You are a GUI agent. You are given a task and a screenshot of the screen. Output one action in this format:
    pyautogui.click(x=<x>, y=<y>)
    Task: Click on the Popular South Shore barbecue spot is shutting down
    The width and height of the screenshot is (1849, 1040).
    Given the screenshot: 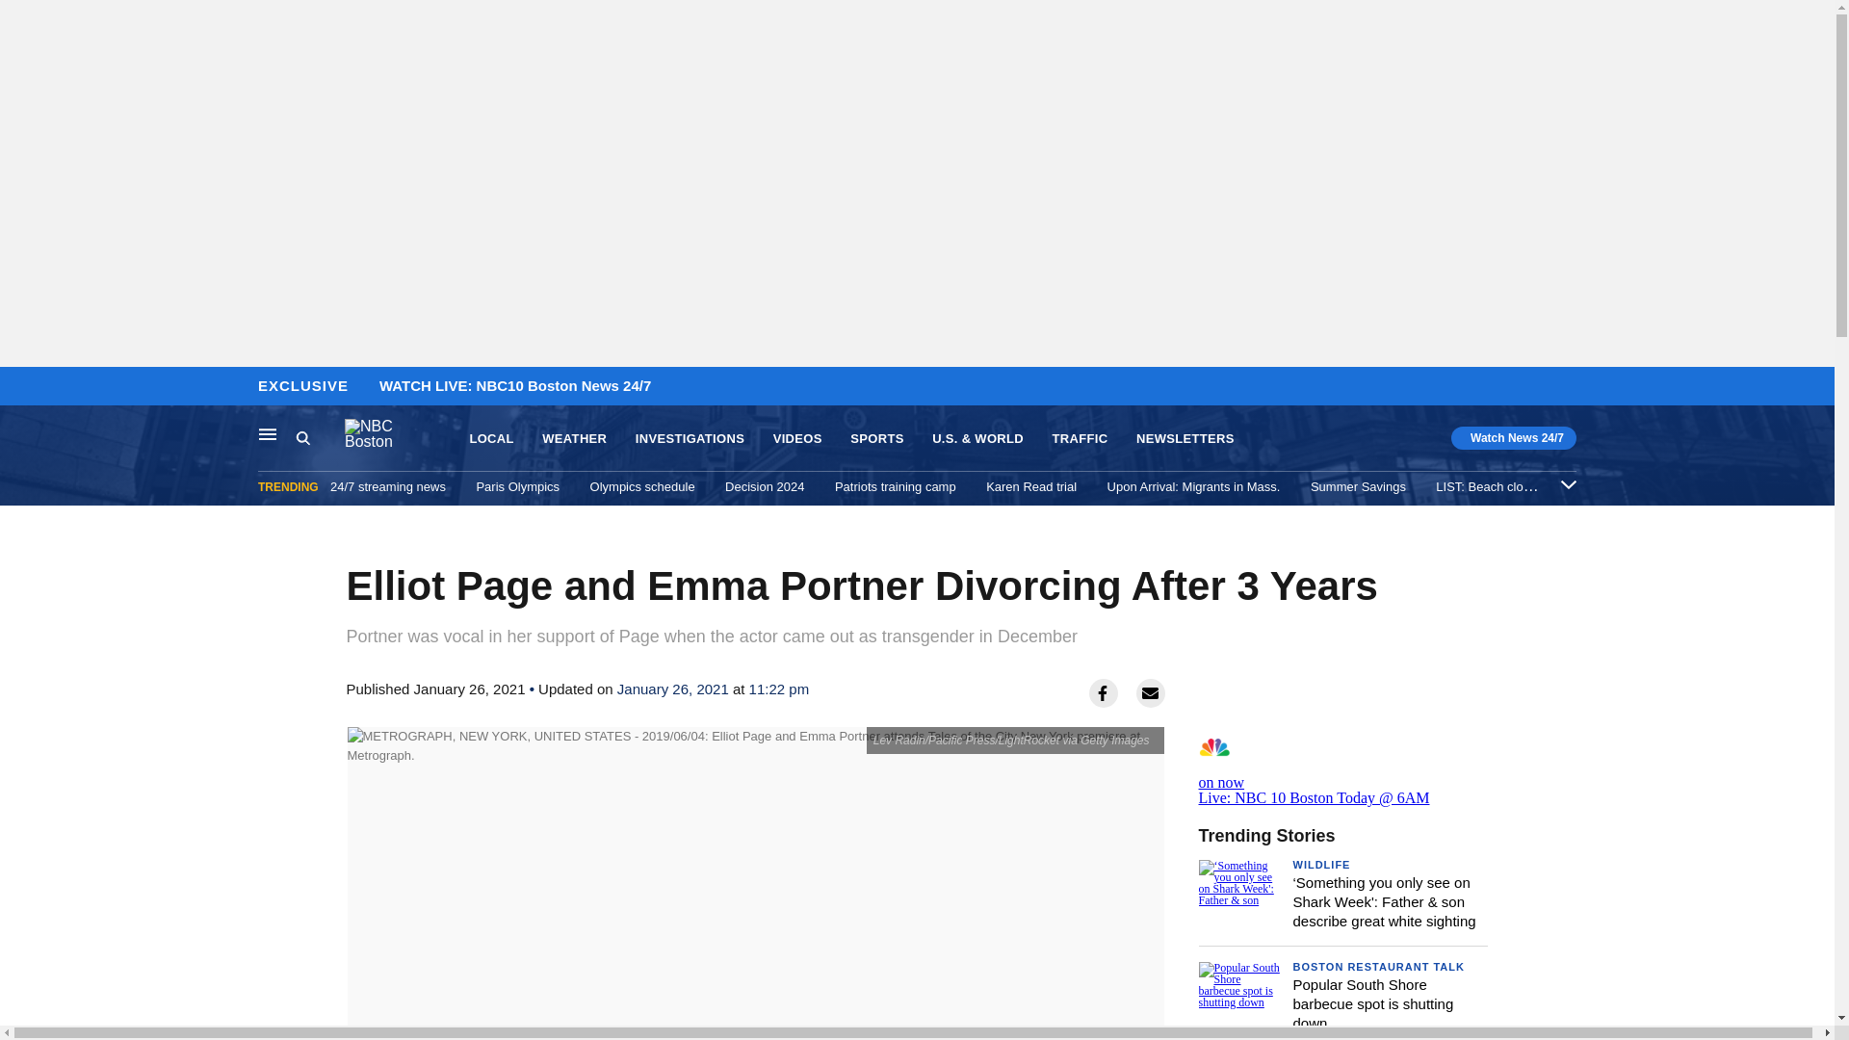 What is the action you would take?
    pyautogui.click(x=1373, y=1004)
    